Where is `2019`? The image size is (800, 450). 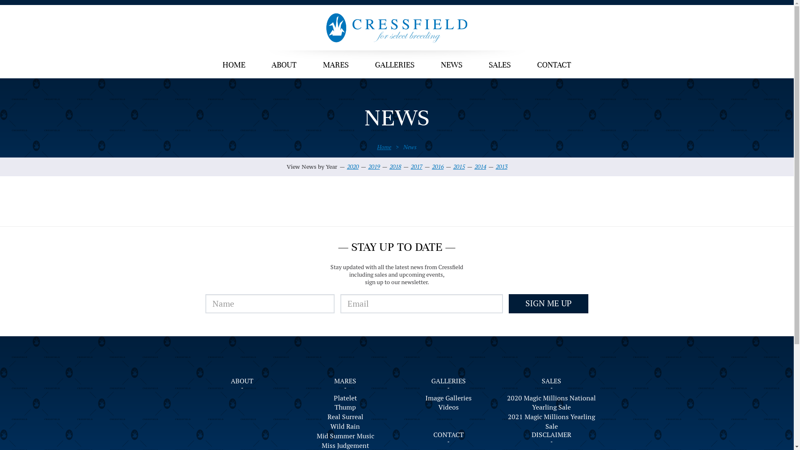 2019 is located at coordinates (374, 167).